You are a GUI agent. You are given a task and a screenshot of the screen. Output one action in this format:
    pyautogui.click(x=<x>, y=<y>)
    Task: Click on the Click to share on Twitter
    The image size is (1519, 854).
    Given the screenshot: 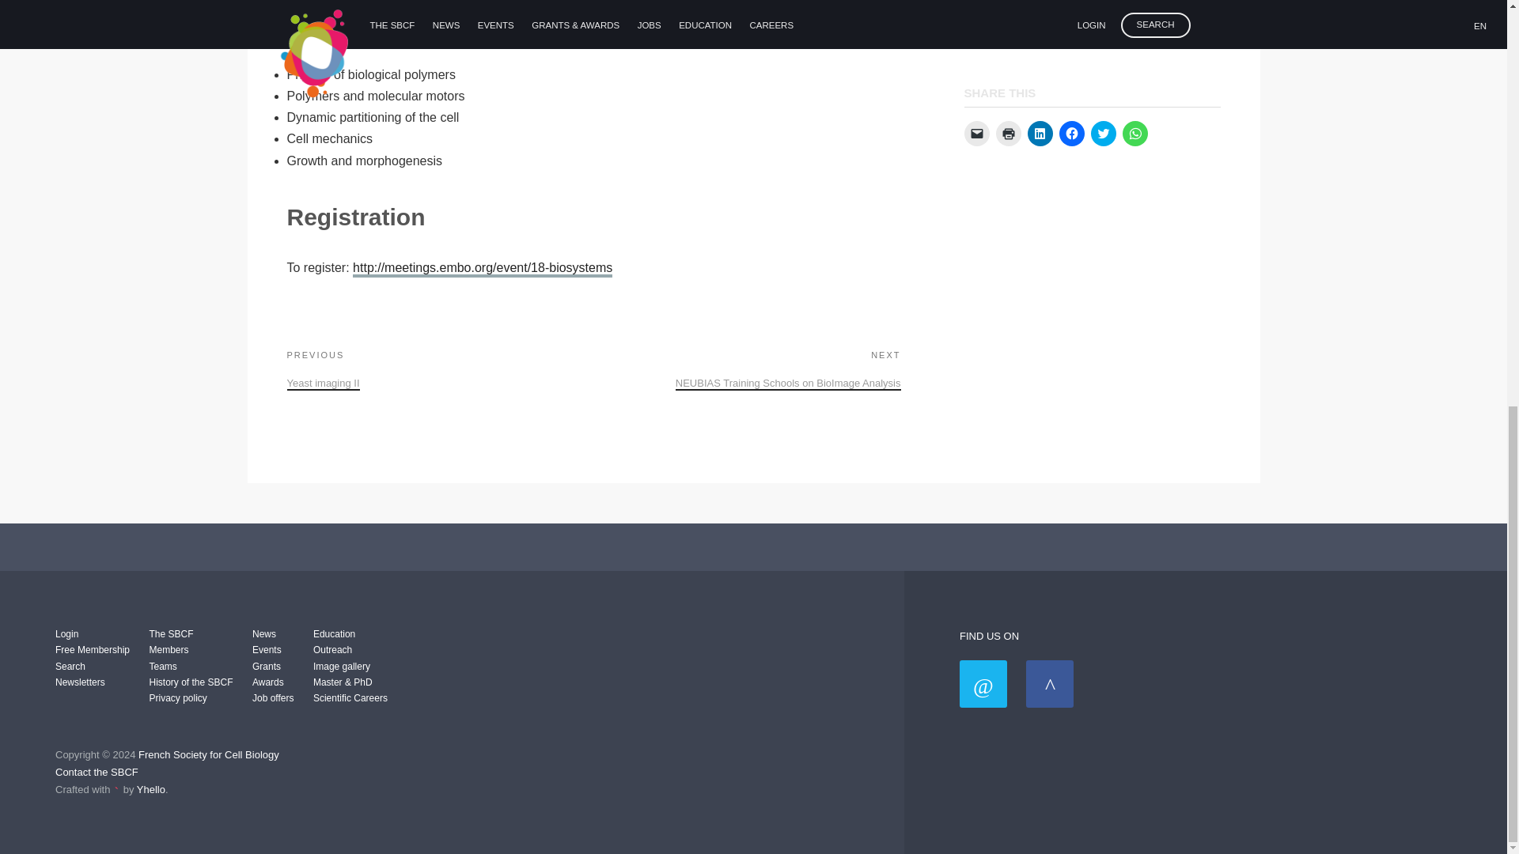 What is the action you would take?
    pyautogui.click(x=1008, y=133)
    